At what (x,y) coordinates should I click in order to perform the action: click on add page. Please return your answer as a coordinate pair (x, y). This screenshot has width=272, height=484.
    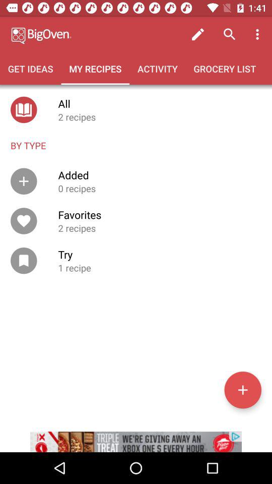
    Looking at the image, I should click on (243, 390).